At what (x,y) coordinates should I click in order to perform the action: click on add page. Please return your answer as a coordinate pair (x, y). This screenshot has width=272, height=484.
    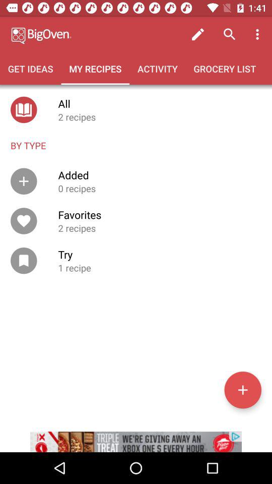
    Looking at the image, I should click on (243, 390).